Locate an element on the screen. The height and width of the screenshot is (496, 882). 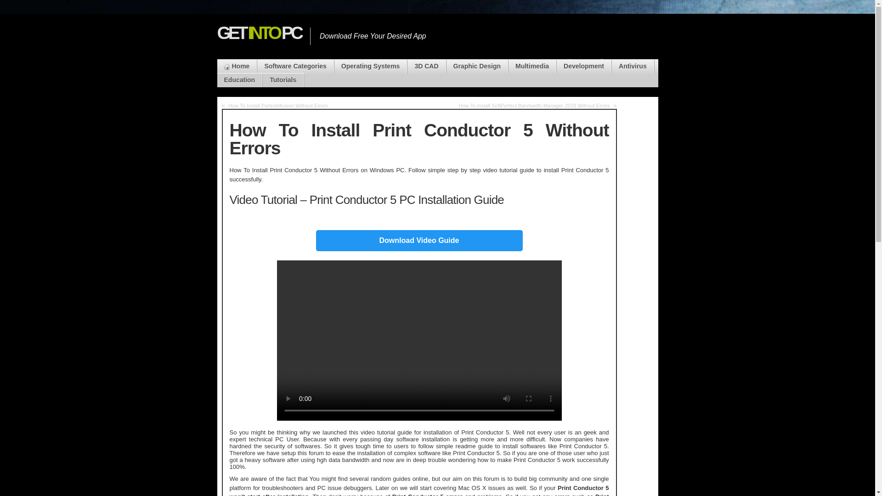
Graphic Design is located at coordinates (477, 66).